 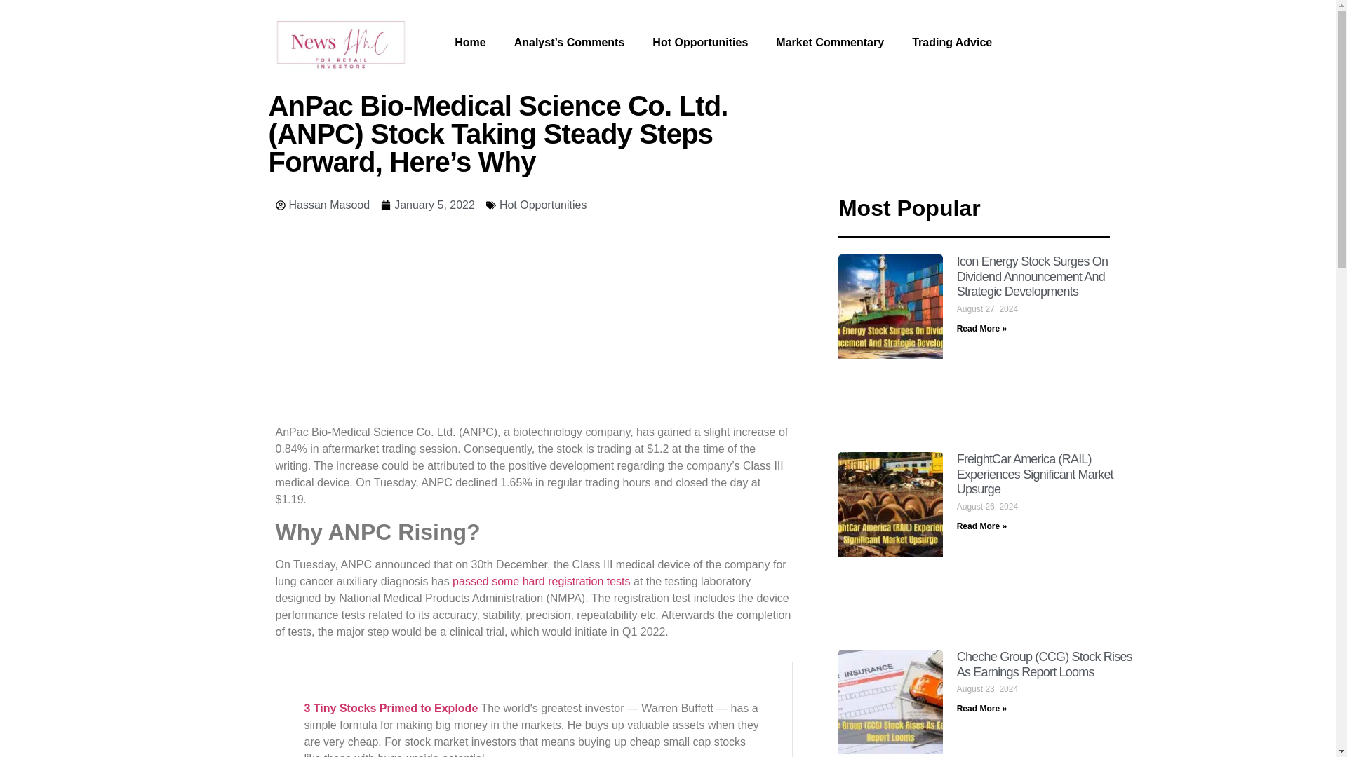 I want to click on Hot Opportunities, so click(x=700, y=42).